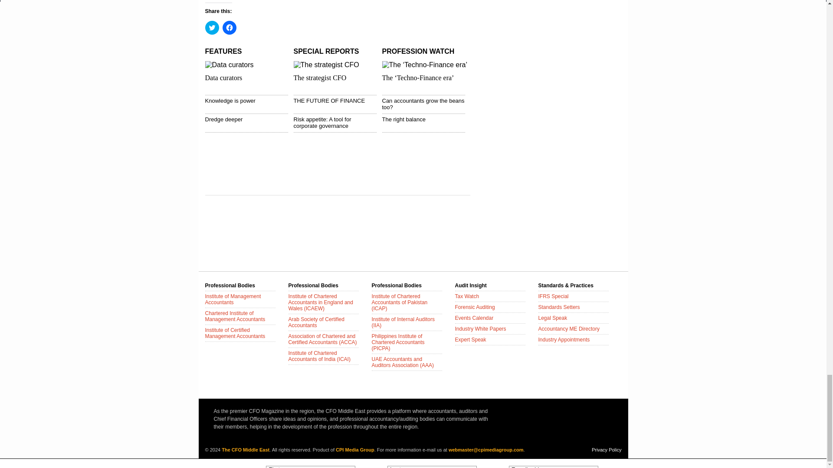 The image size is (833, 468). Describe the element at coordinates (212, 27) in the screenshot. I see `Click to share on Twitter` at that location.